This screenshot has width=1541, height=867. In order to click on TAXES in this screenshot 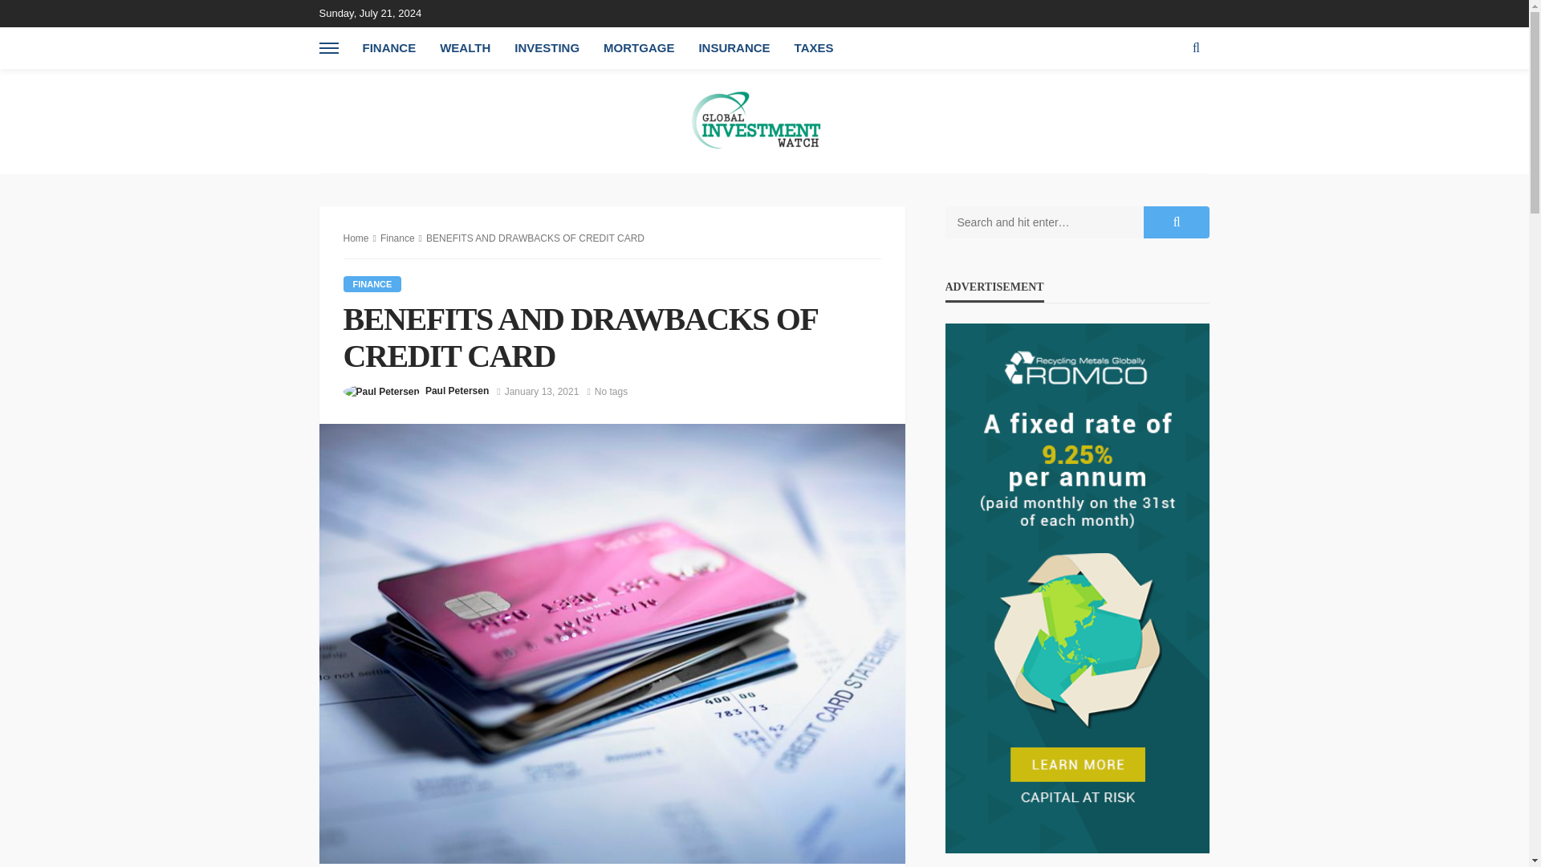, I will do `click(814, 48)`.